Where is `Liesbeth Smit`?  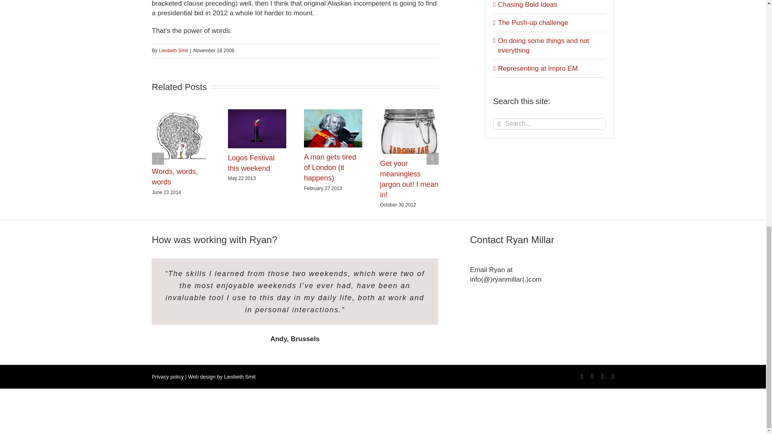 Liesbeth Smit is located at coordinates (174, 50).